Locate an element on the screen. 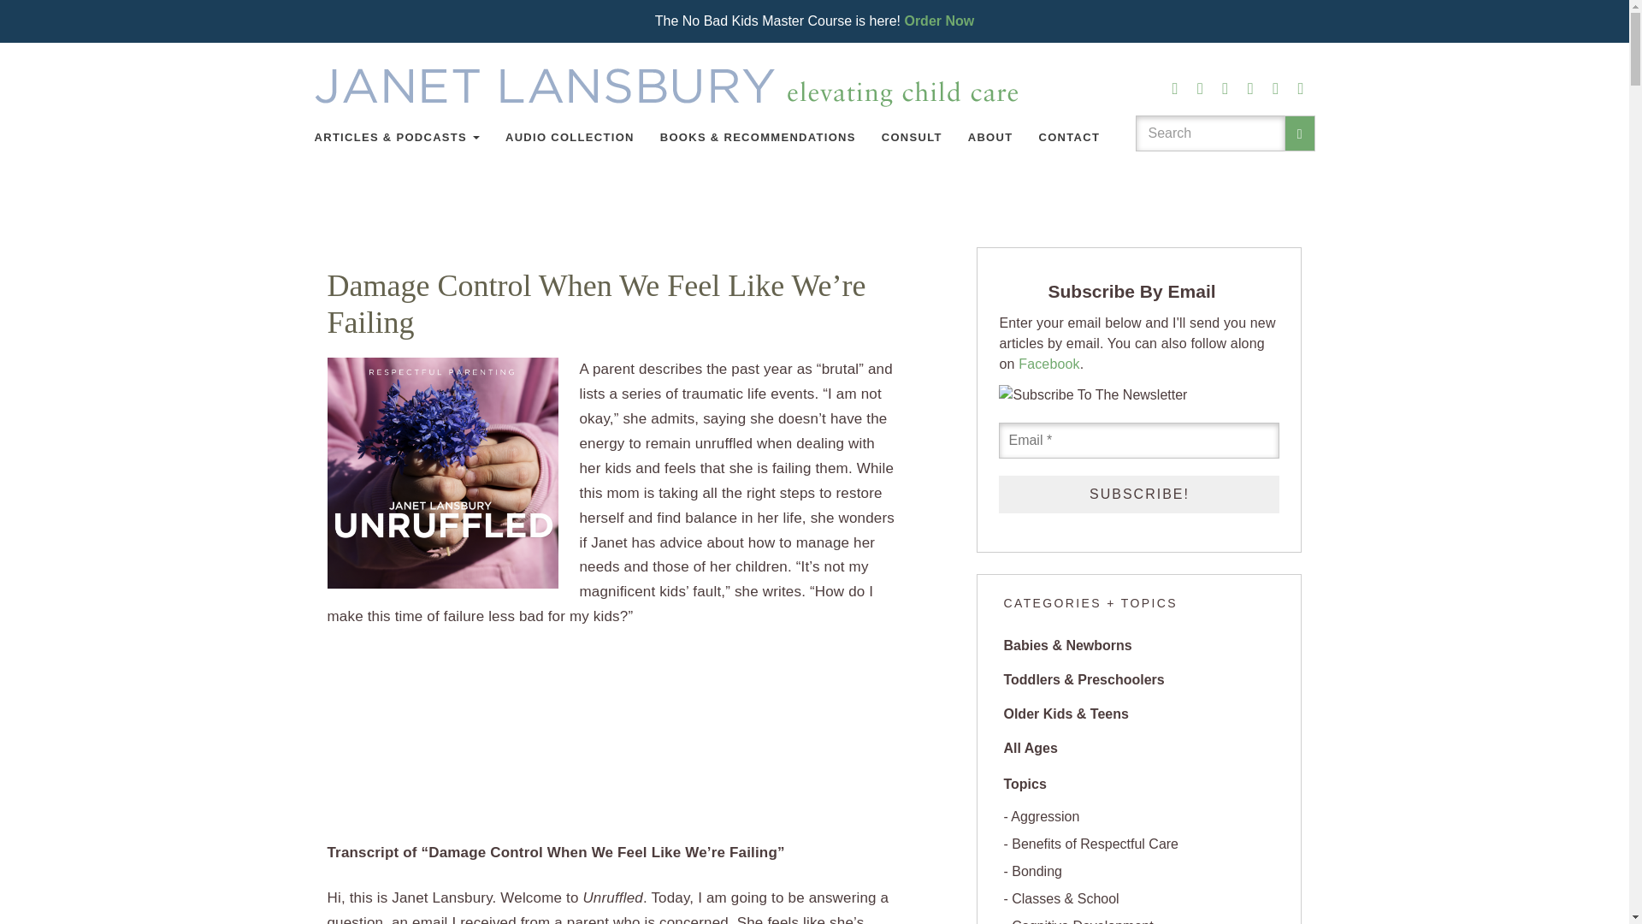 The height and width of the screenshot is (924, 1642). CONSULT is located at coordinates (912, 137).